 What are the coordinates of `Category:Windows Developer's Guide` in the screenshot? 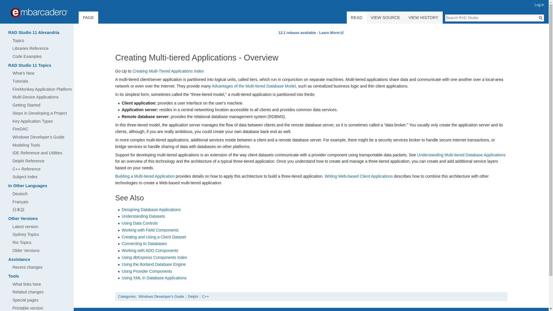 It's located at (161, 296).